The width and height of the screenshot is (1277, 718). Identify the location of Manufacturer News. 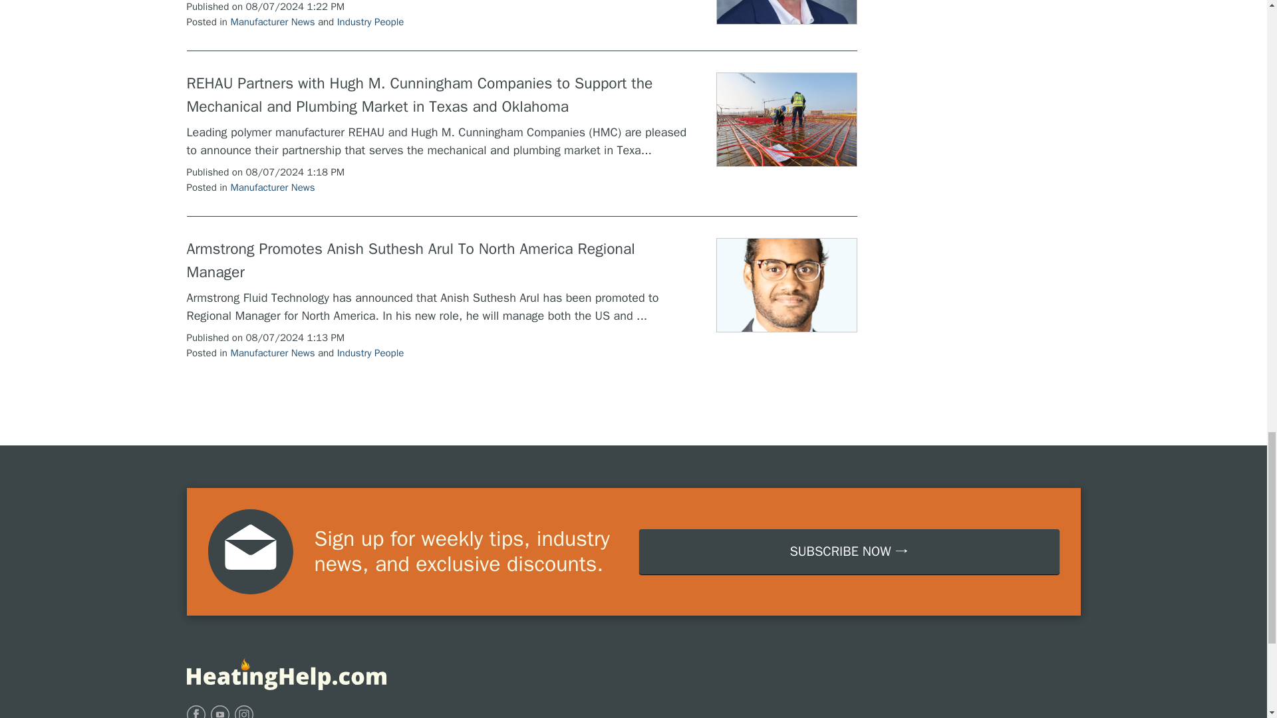
(271, 352).